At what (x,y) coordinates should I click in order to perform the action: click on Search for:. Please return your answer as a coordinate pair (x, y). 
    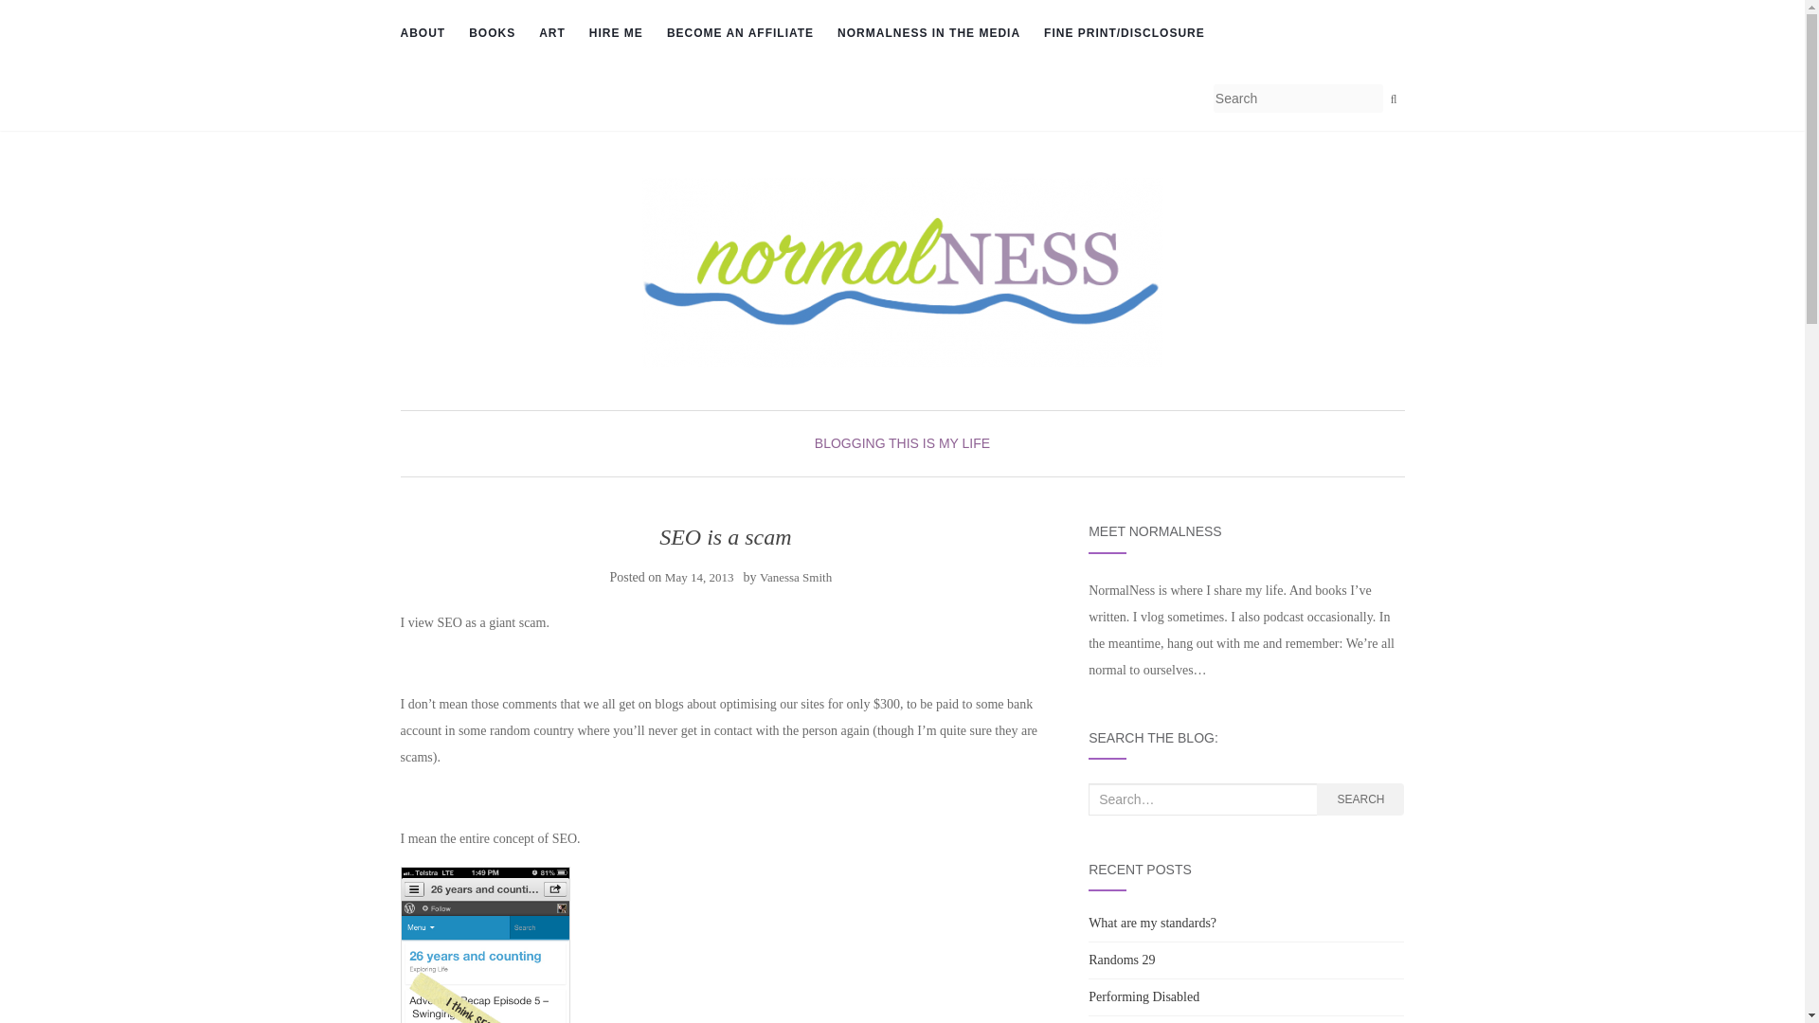
    Looking at the image, I should click on (1202, 799).